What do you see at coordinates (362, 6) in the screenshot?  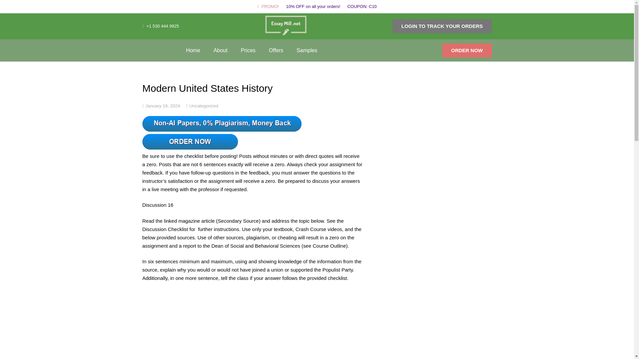 I see `COUPON: C10` at bounding box center [362, 6].